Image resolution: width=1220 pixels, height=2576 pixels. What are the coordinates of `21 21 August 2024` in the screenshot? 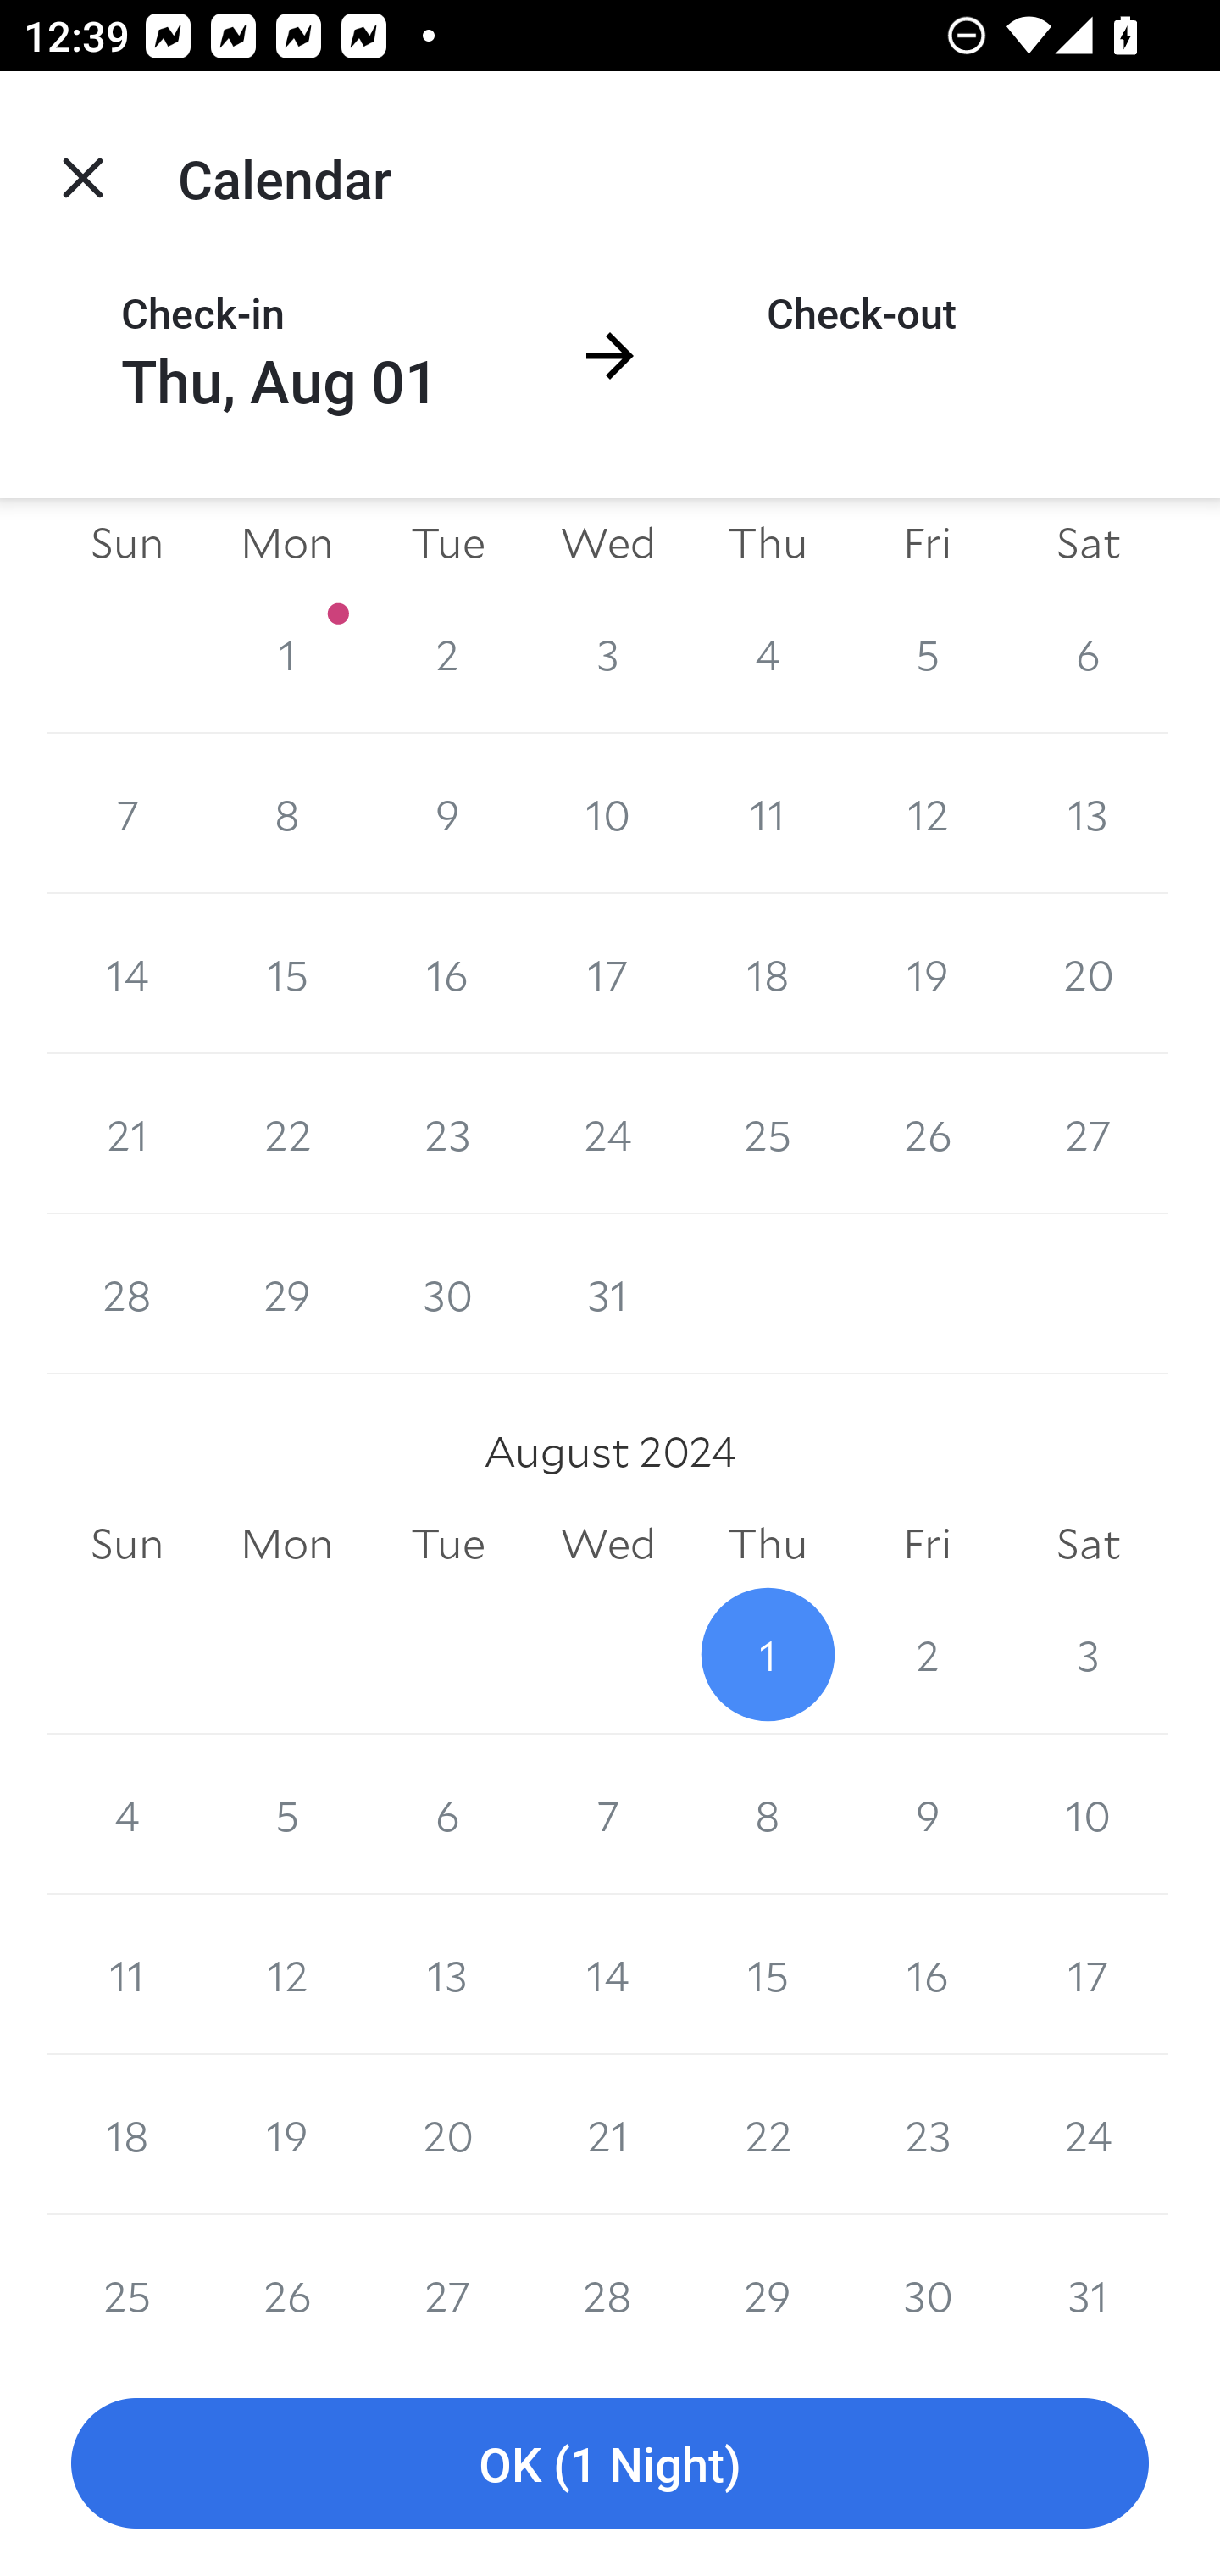 It's located at (608, 2135).